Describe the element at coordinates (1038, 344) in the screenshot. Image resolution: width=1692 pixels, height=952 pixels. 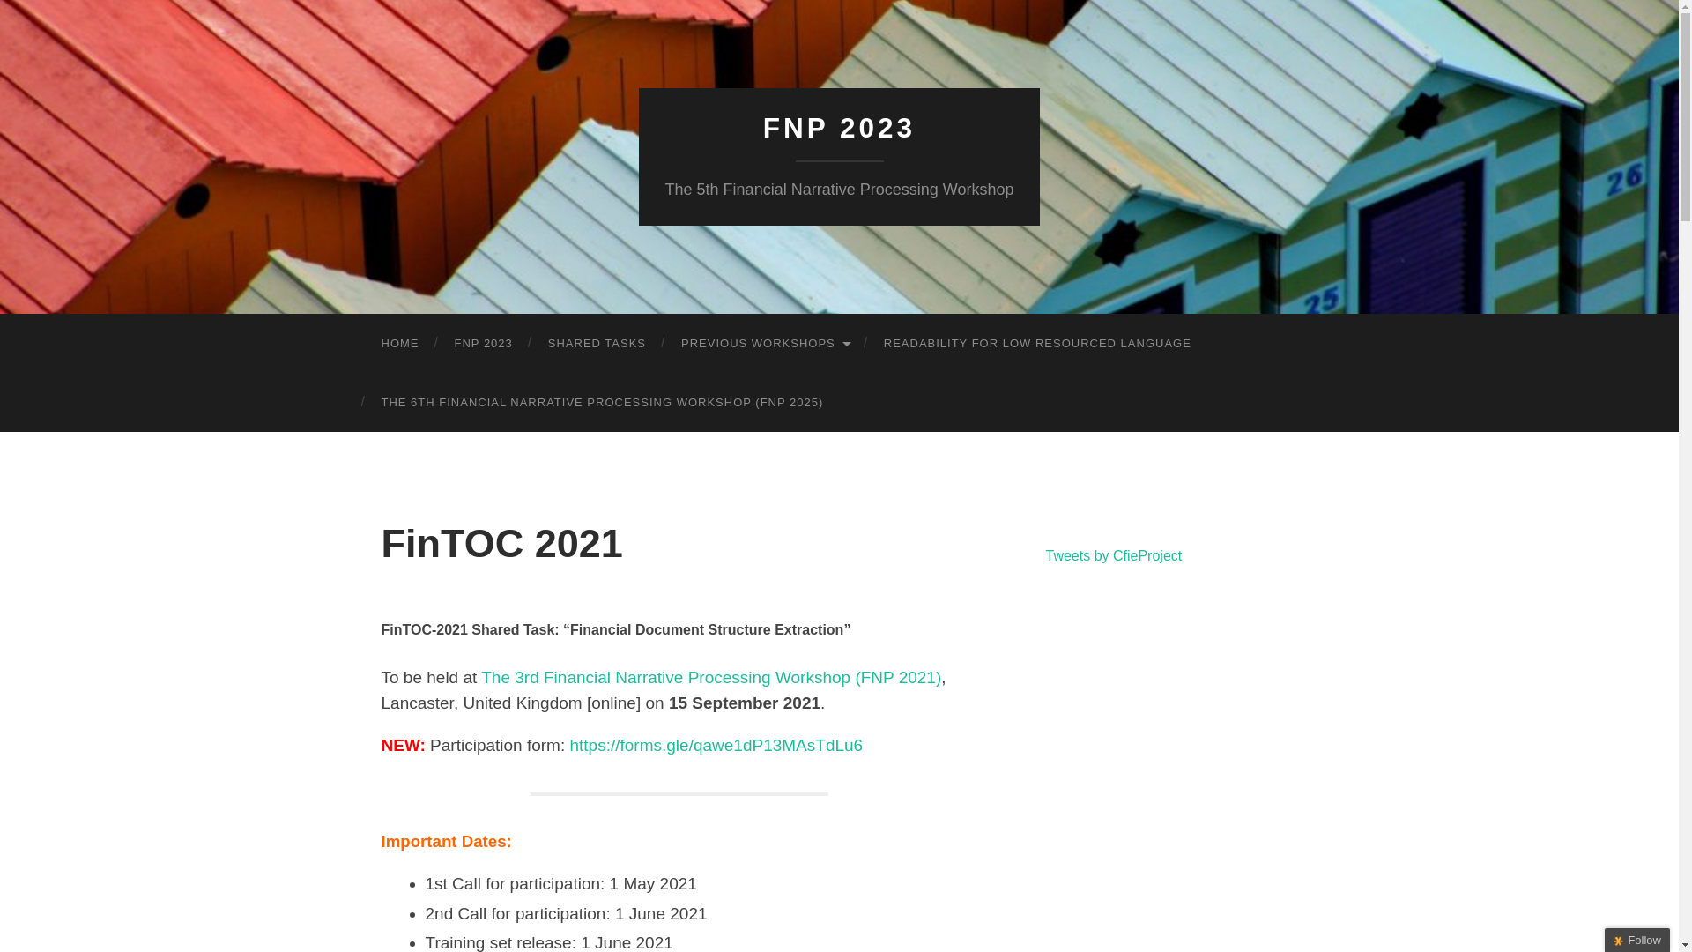
I see `READABILITY FOR LOW RESOURCED LANGUAGE` at that location.